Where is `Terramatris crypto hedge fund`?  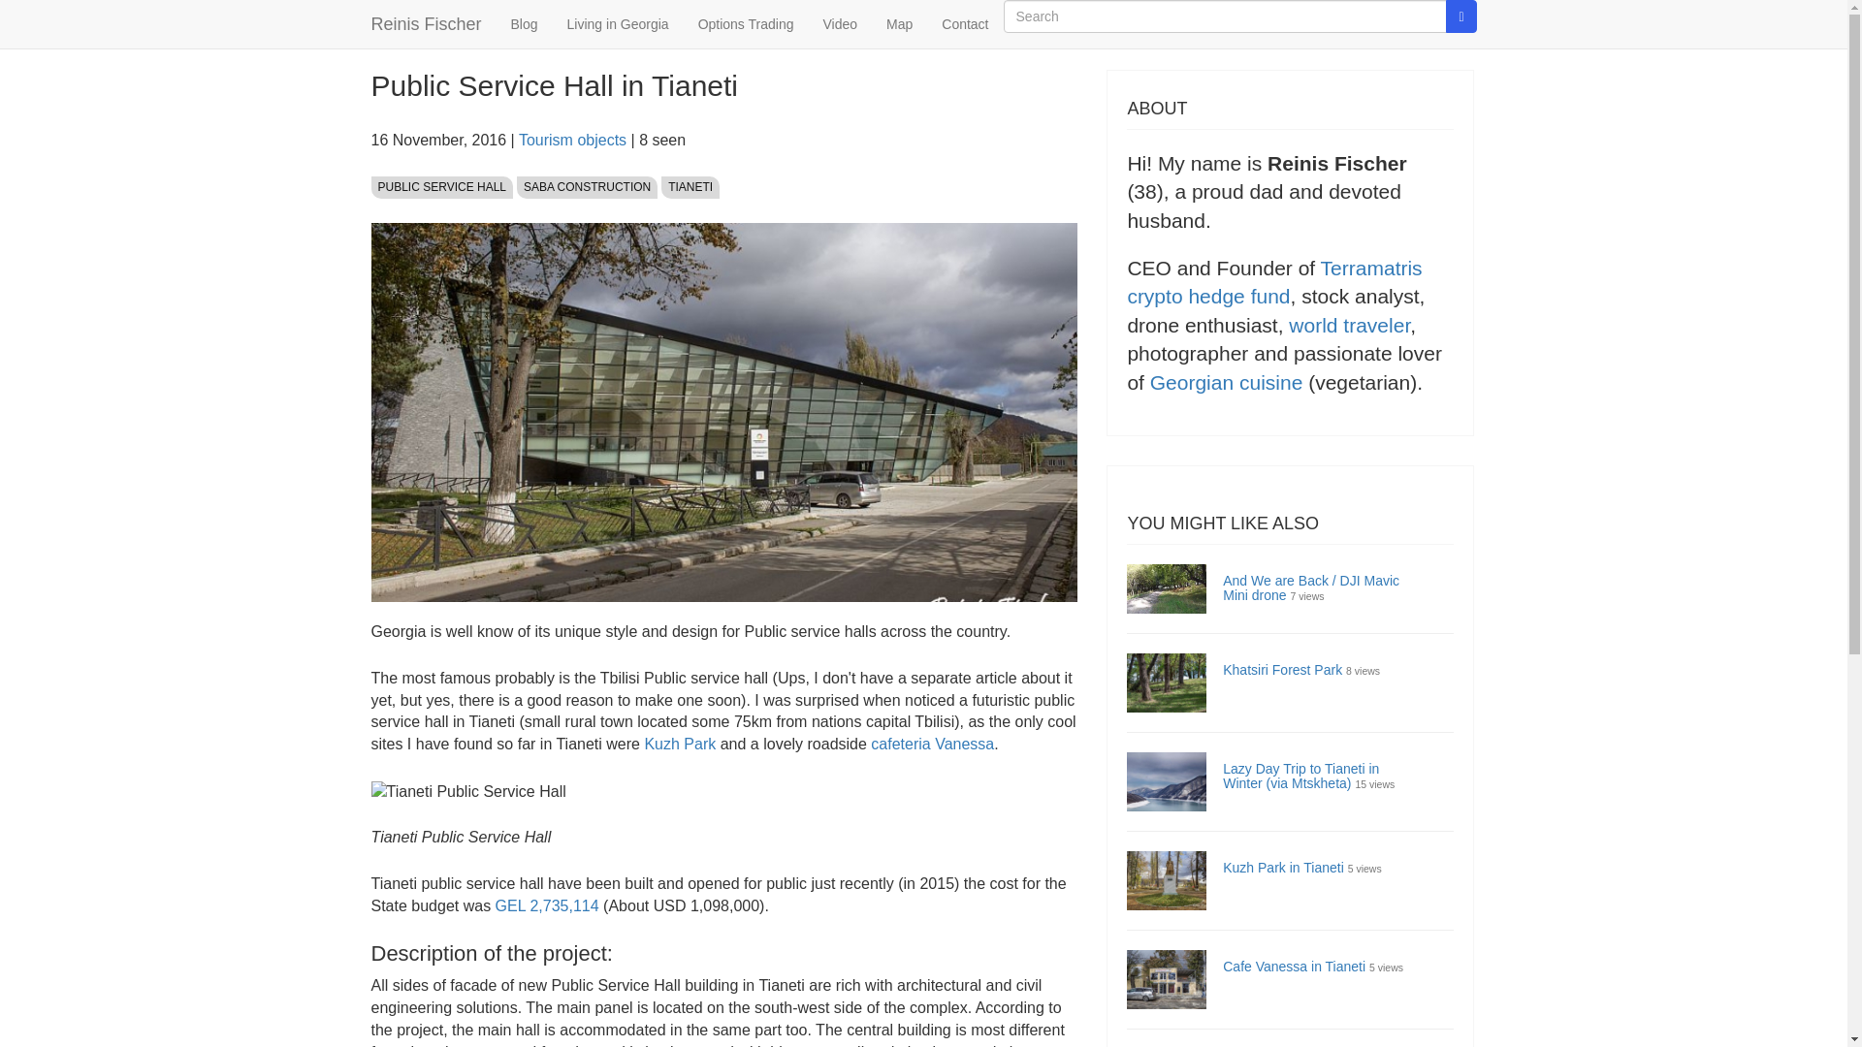 Terramatris crypto hedge fund is located at coordinates (1274, 281).